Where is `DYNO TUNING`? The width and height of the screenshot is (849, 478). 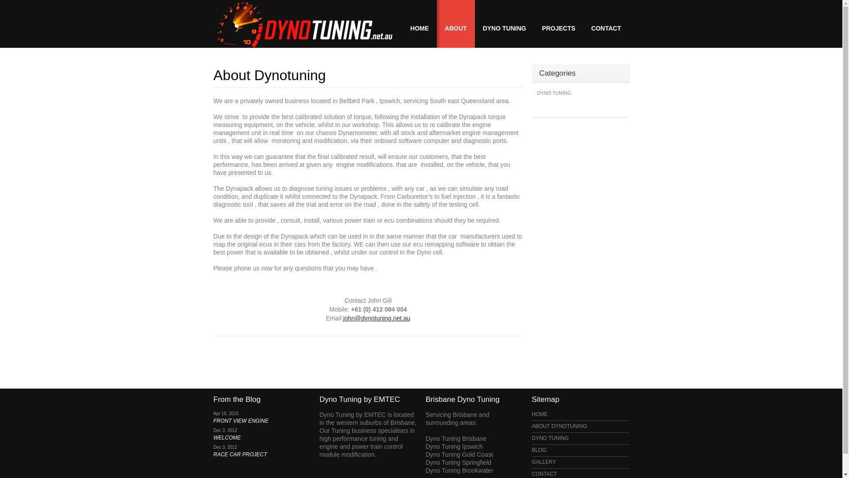 DYNO TUNING is located at coordinates (505, 24).